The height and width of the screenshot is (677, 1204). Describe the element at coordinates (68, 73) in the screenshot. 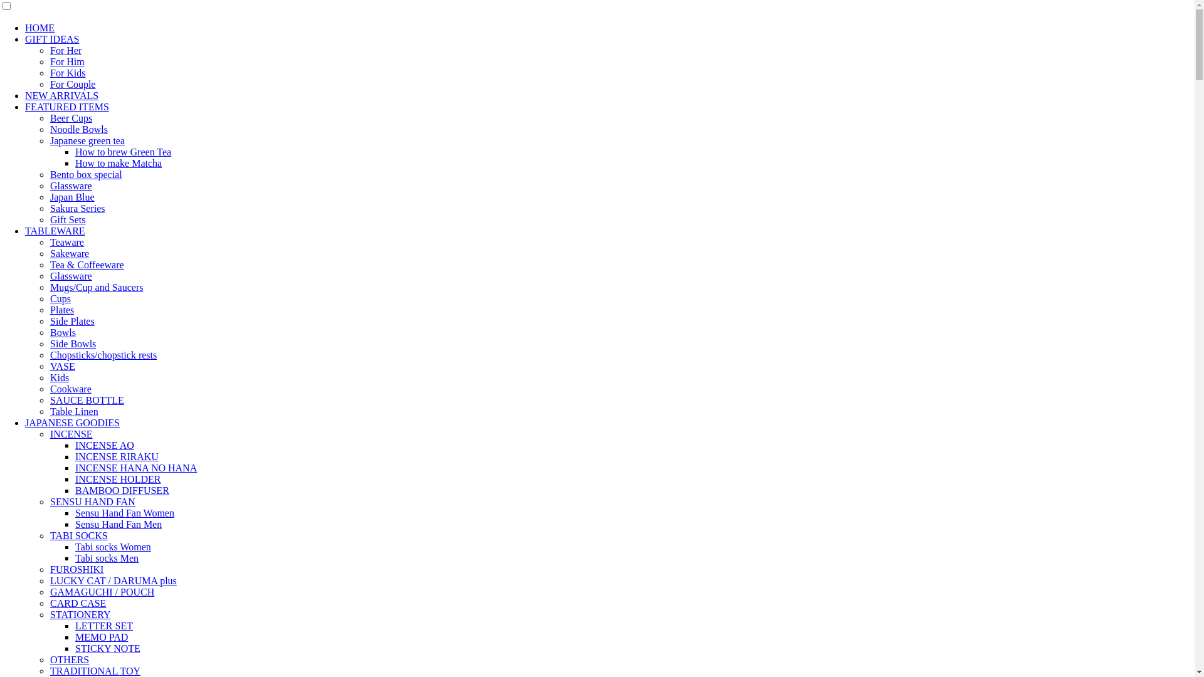

I see `For Kids` at that location.